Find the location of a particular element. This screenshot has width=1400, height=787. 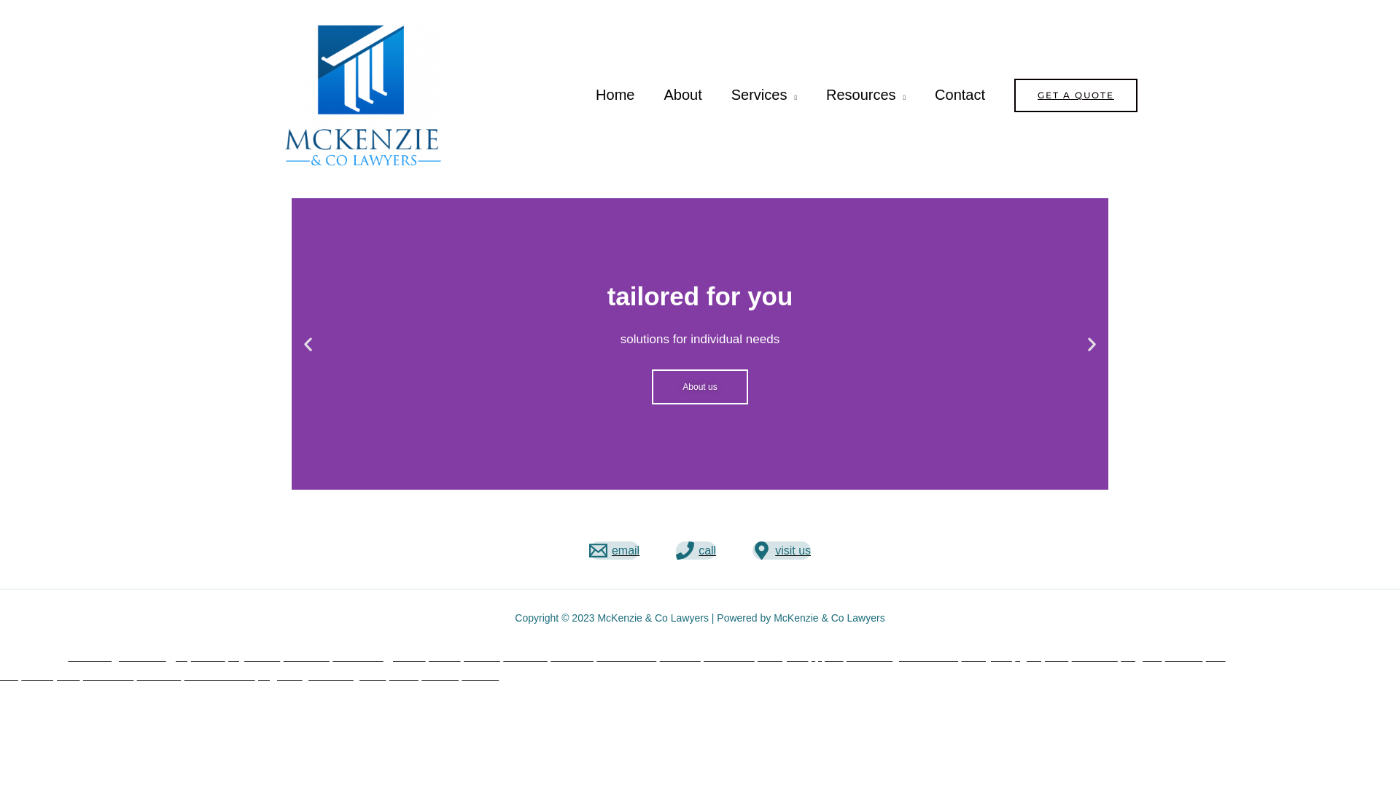

email is located at coordinates (614, 551).